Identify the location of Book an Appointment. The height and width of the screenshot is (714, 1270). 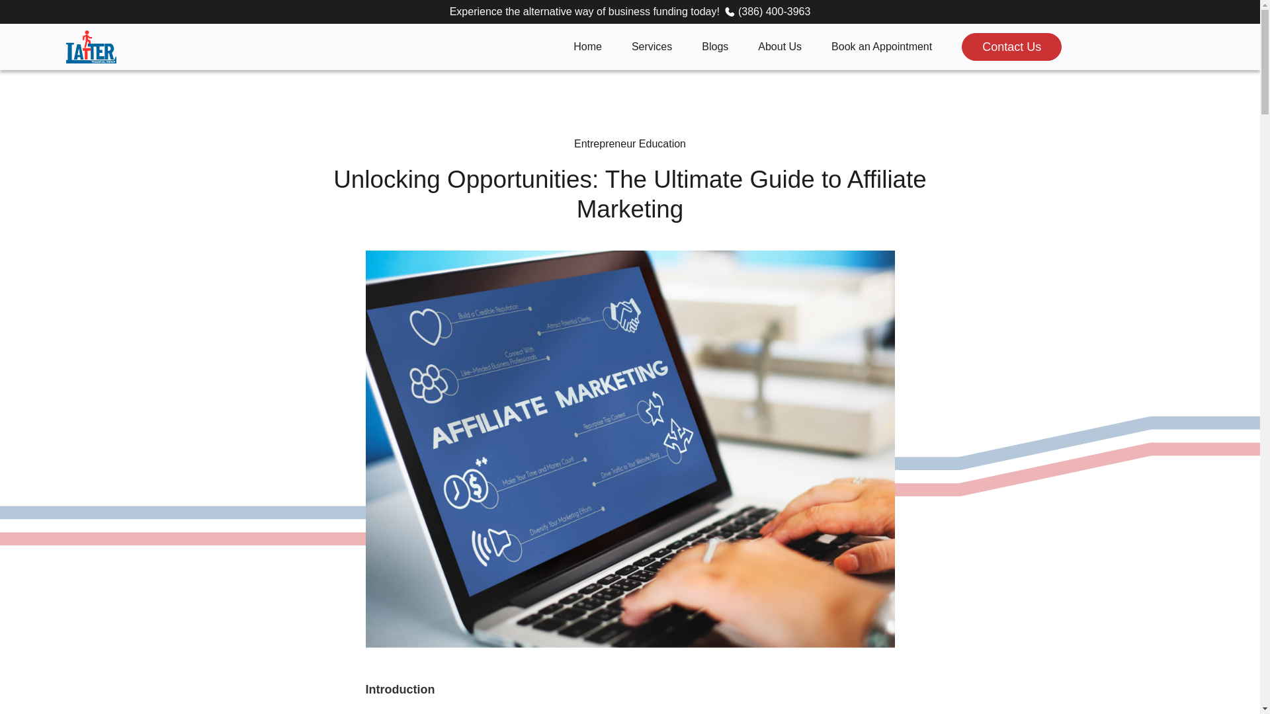
(882, 46).